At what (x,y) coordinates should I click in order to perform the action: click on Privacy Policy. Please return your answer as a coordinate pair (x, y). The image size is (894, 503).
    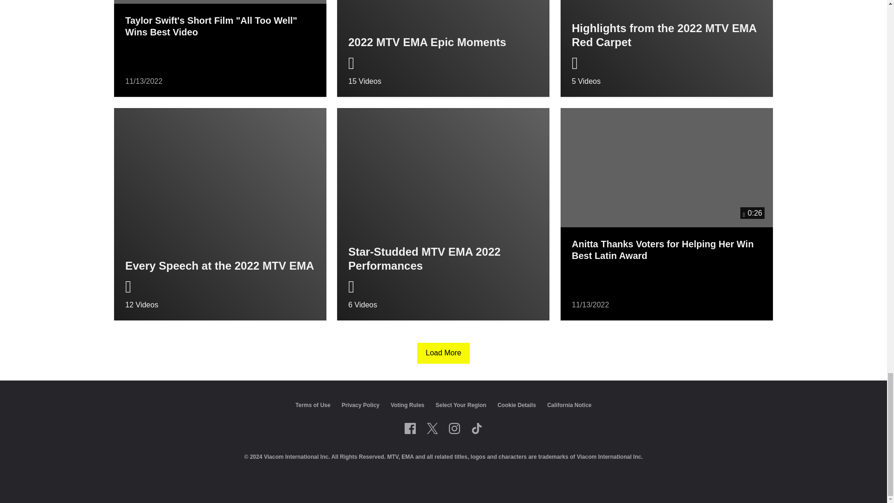
    Looking at the image, I should click on (443, 353).